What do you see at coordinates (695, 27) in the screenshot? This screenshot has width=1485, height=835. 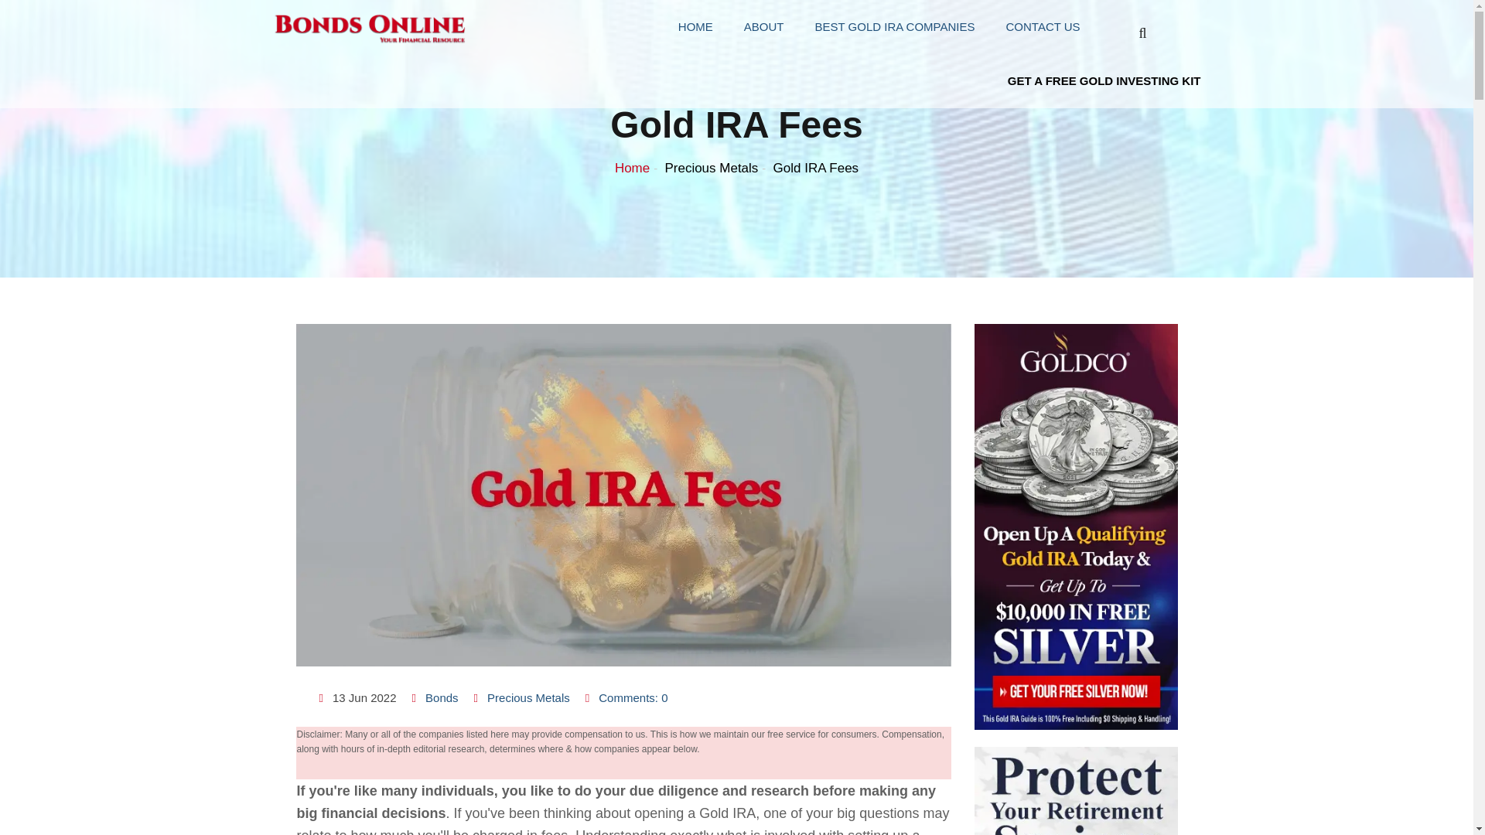 I see `HOME` at bounding box center [695, 27].